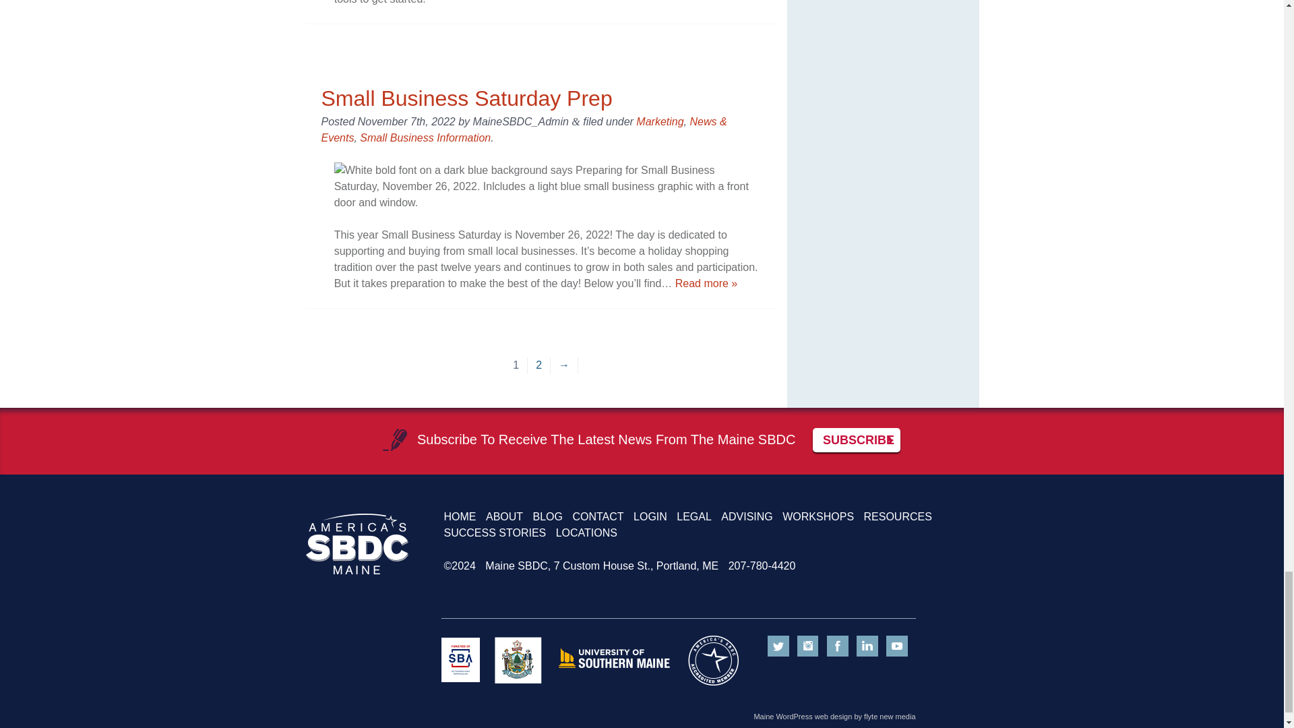  Describe the element at coordinates (706, 283) in the screenshot. I see `Read Small Business Saturday Prep` at that location.